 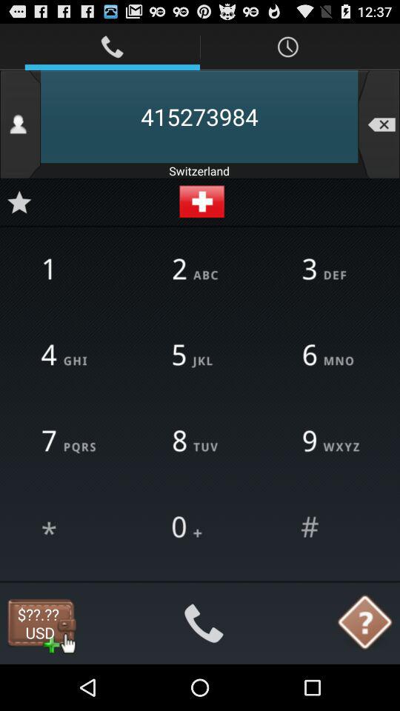 What do you see at coordinates (19, 201) in the screenshot?
I see `favorite number` at bounding box center [19, 201].